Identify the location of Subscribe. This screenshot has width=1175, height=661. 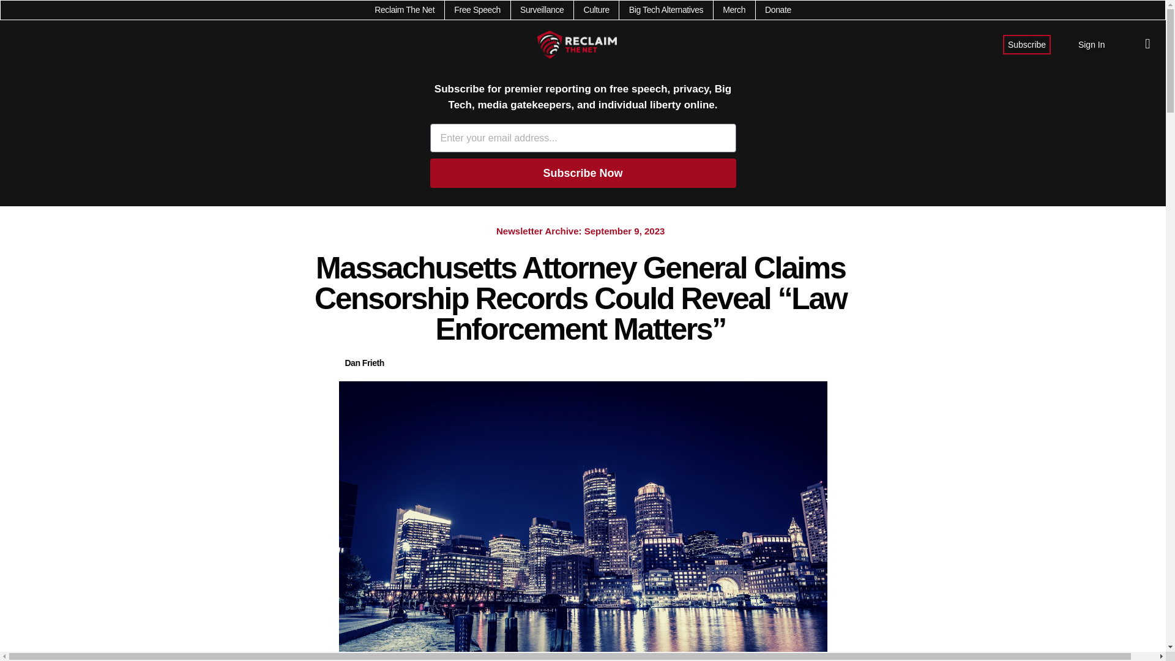
(1027, 44).